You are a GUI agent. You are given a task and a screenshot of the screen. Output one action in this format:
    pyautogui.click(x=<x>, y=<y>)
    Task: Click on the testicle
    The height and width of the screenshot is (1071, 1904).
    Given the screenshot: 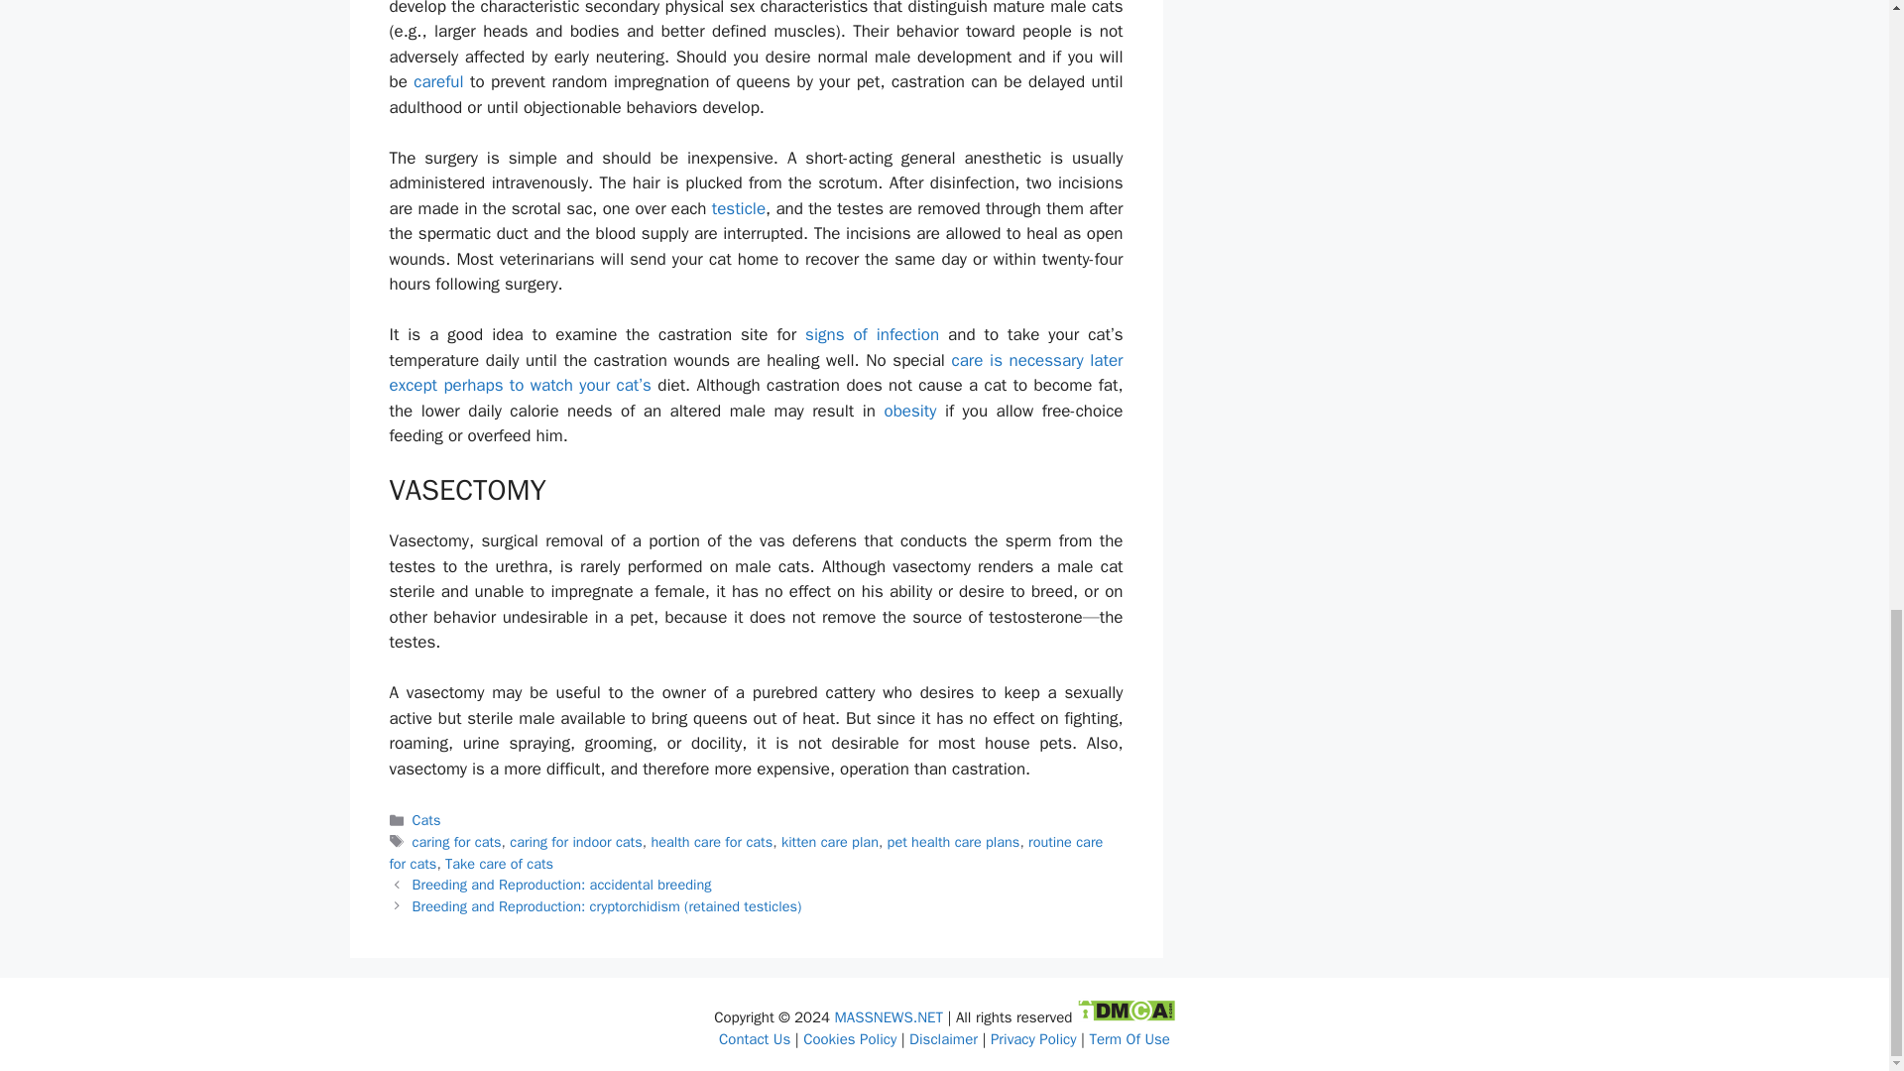 What is the action you would take?
    pyautogui.click(x=738, y=208)
    